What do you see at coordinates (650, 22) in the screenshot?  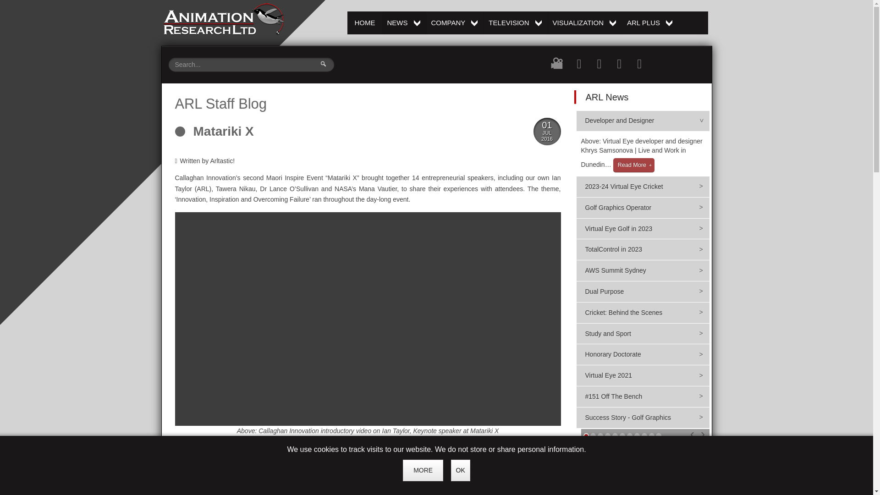 I see `HOME` at bounding box center [650, 22].